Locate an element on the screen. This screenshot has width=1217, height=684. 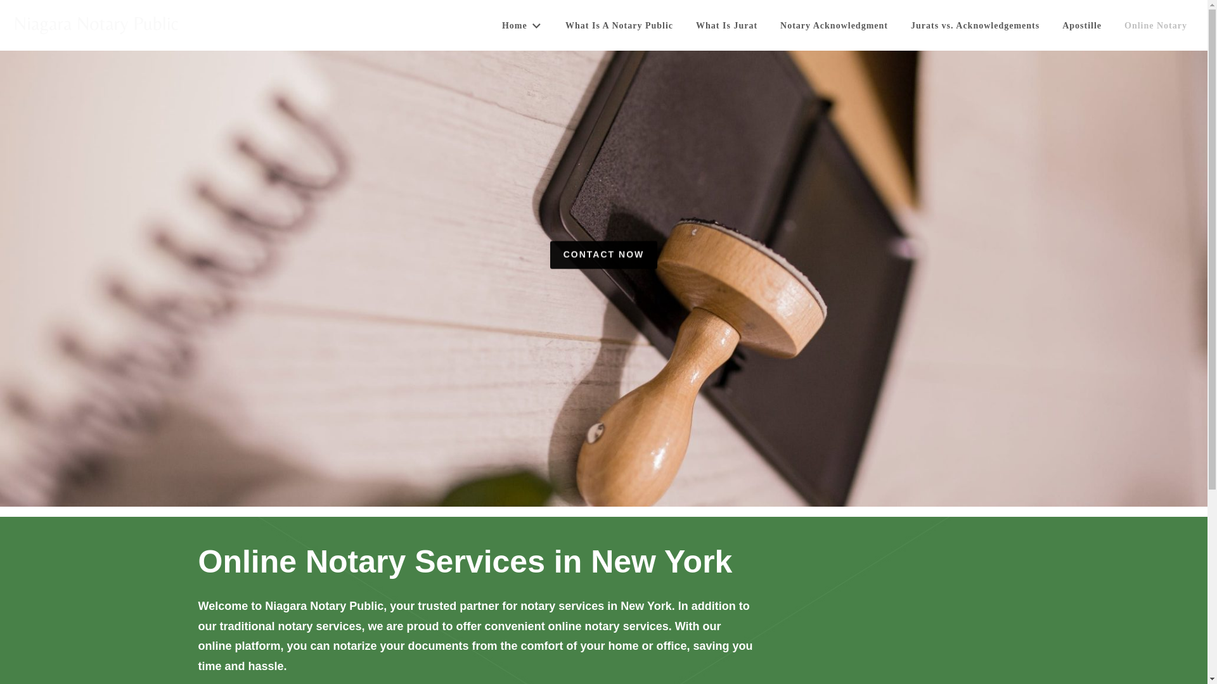
Notary Acknowledgment is located at coordinates (834, 25).